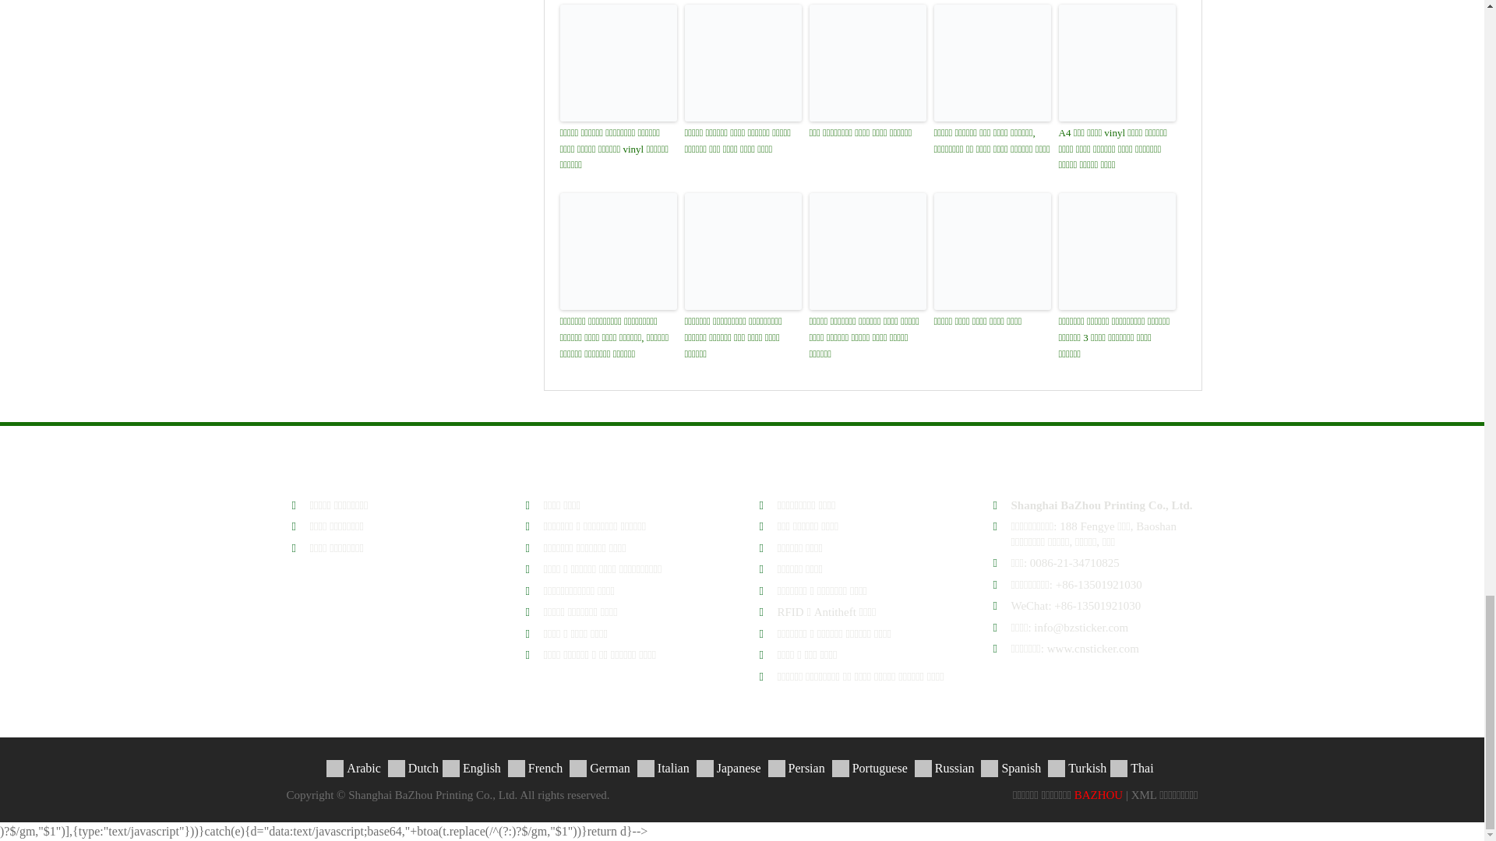 The height and width of the screenshot is (841, 1496). What do you see at coordinates (600, 767) in the screenshot?
I see `German` at bounding box center [600, 767].